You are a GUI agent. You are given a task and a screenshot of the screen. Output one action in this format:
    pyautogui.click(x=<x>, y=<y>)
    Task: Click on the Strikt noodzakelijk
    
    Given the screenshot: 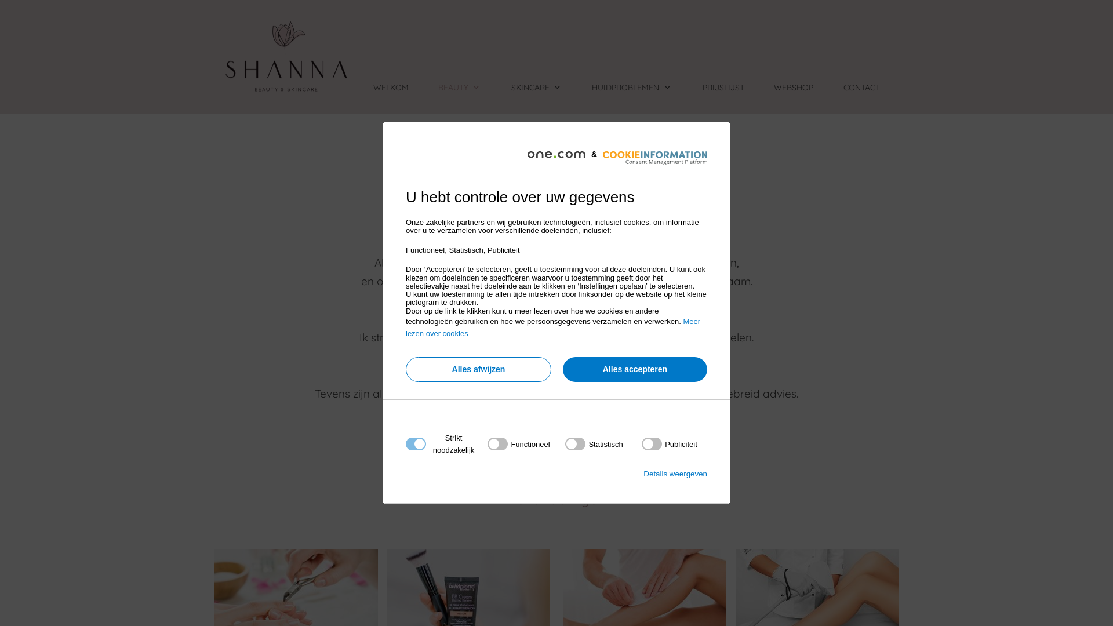 What is the action you would take?
    pyautogui.click(x=553, y=515)
    